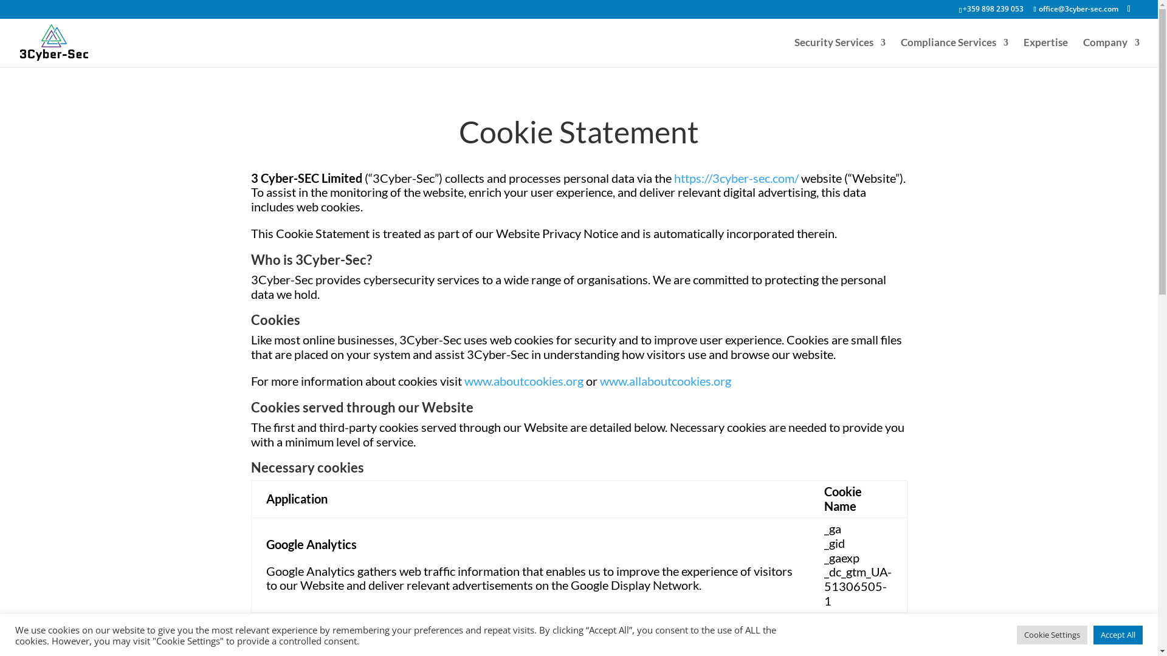 This screenshot has height=656, width=1167. Describe the element at coordinates (1118, 635) in the screenshot. I see `Accept All` at that location.